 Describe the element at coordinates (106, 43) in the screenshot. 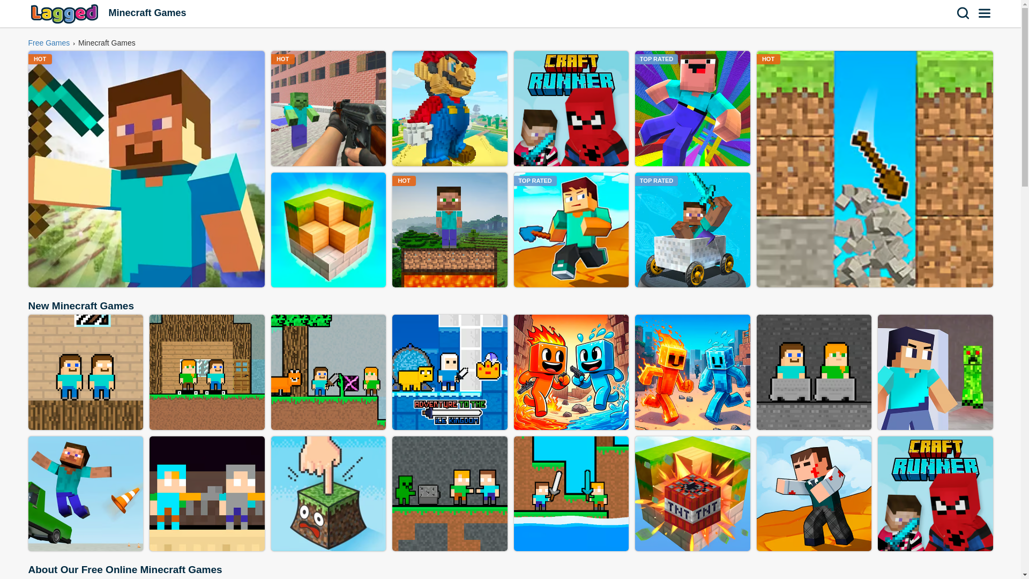

I see `Minecraft Games` at that location.